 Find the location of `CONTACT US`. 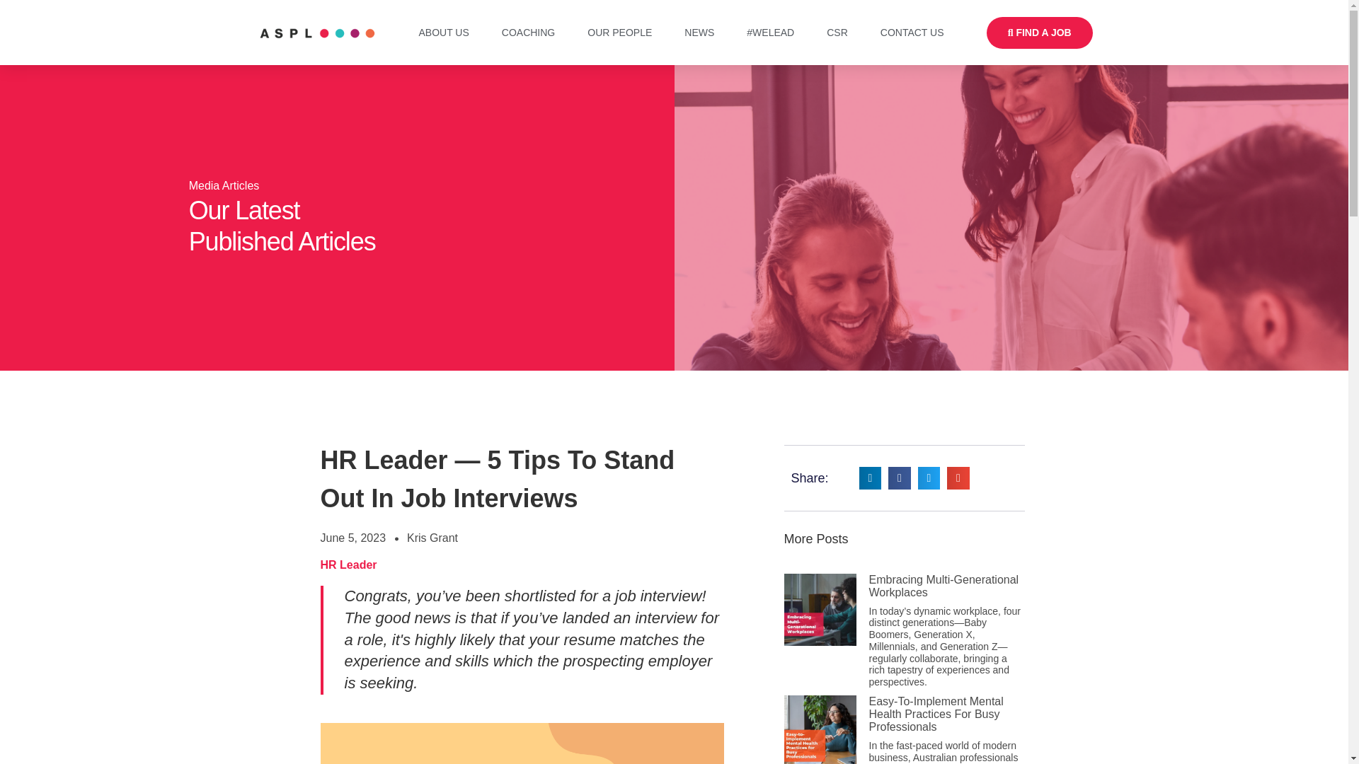

CONTACT US is located at coordinates (912, 33).